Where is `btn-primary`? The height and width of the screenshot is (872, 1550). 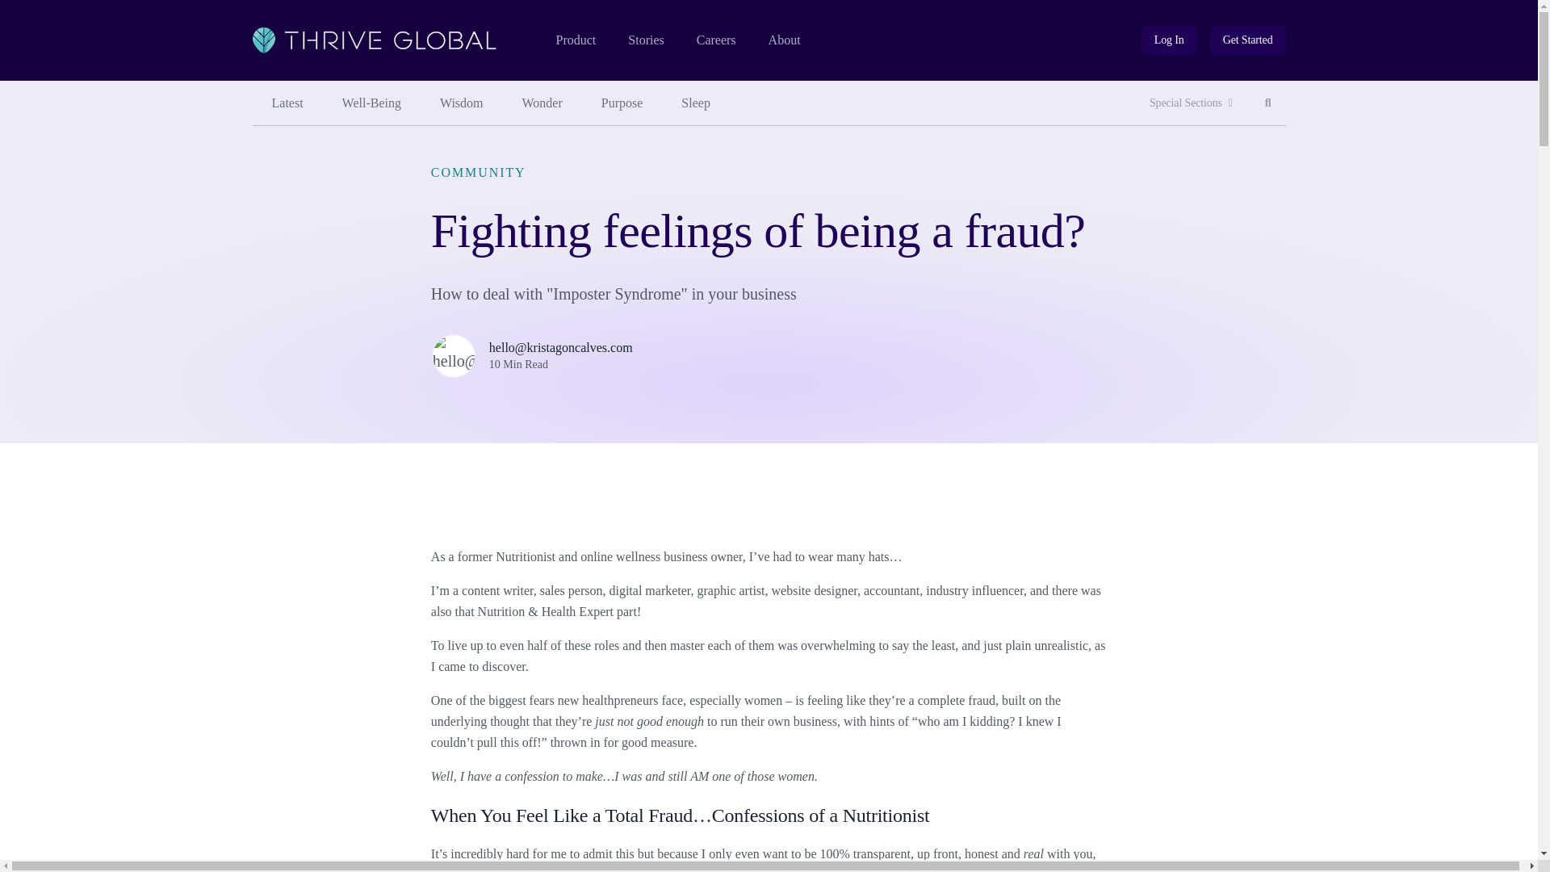 btn-primary is located at coordinates (542, 103).